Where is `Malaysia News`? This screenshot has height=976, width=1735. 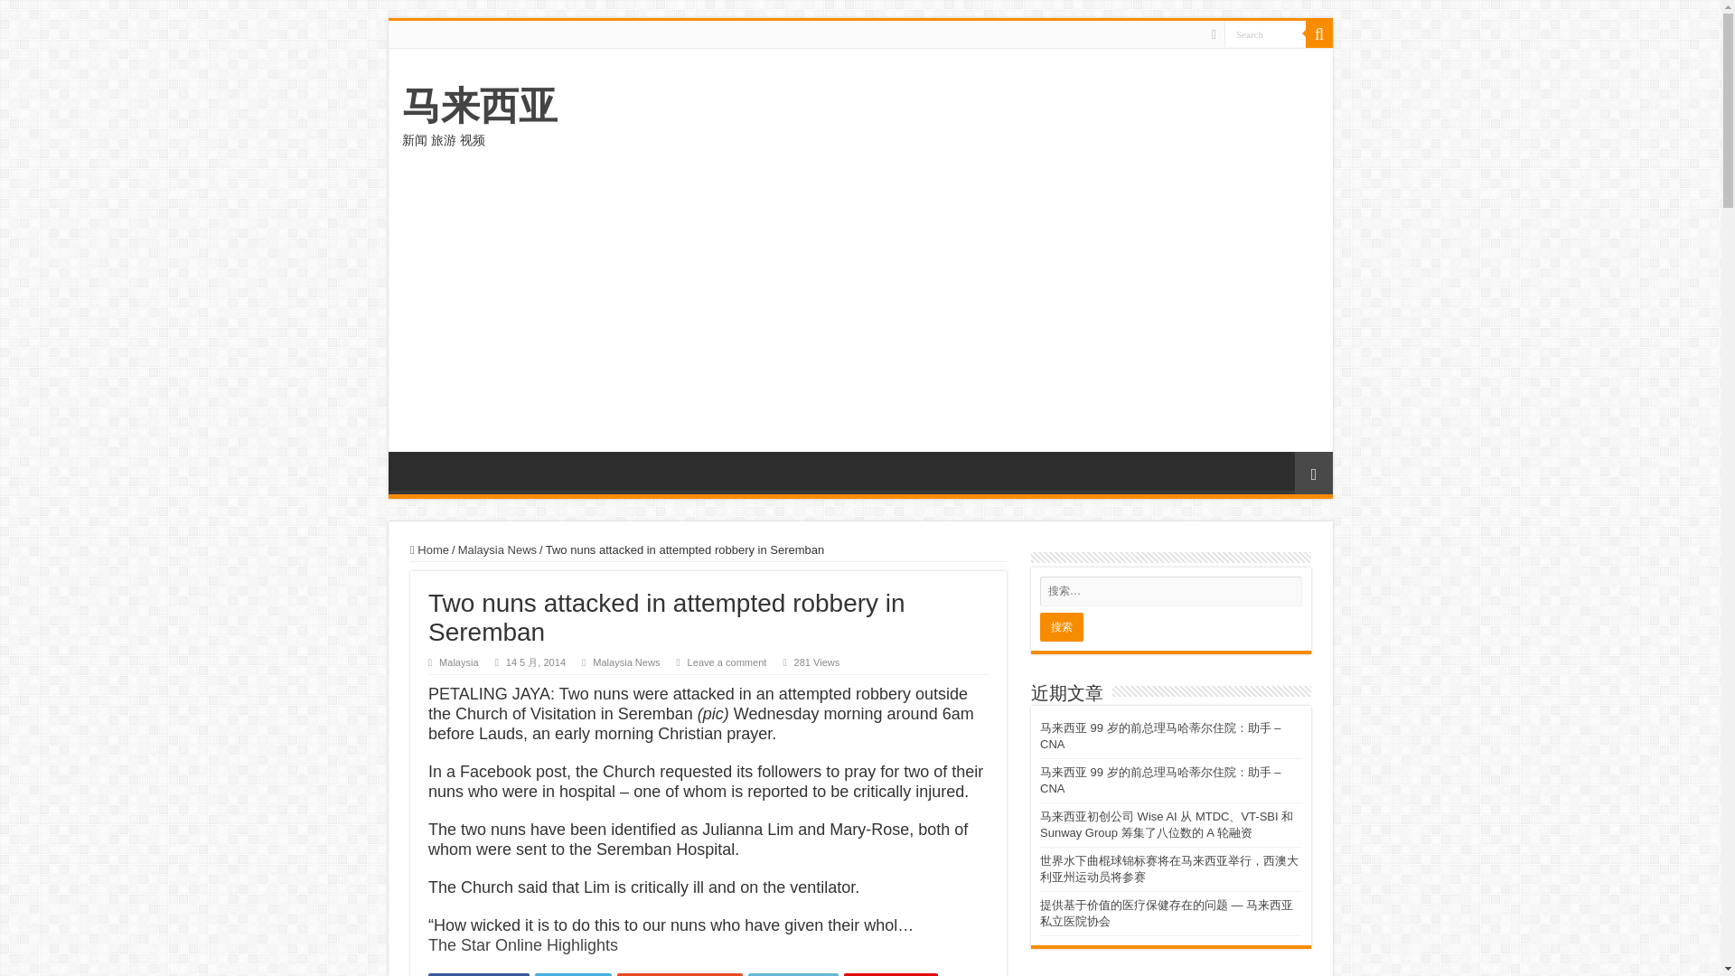
Malaysia News is located at coordinates (497, 549).